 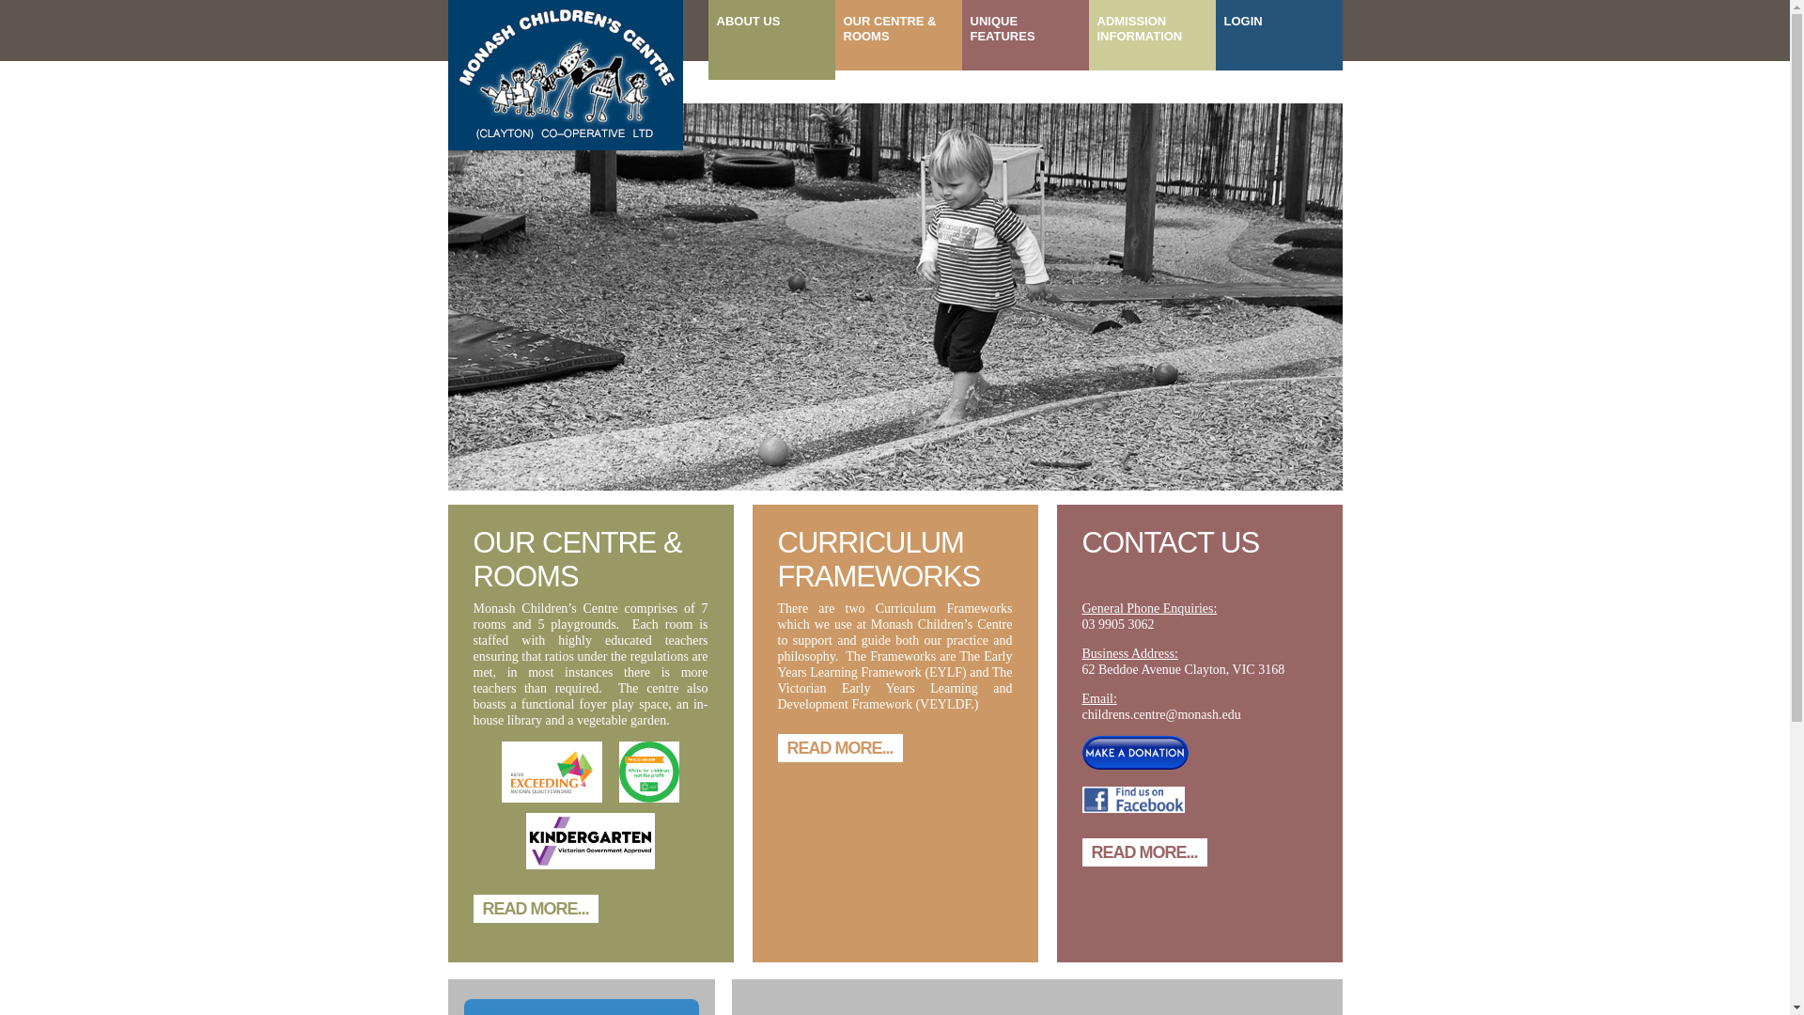 I want to click on childrens.centre@monash.edu, so click(x=1161, y=714).